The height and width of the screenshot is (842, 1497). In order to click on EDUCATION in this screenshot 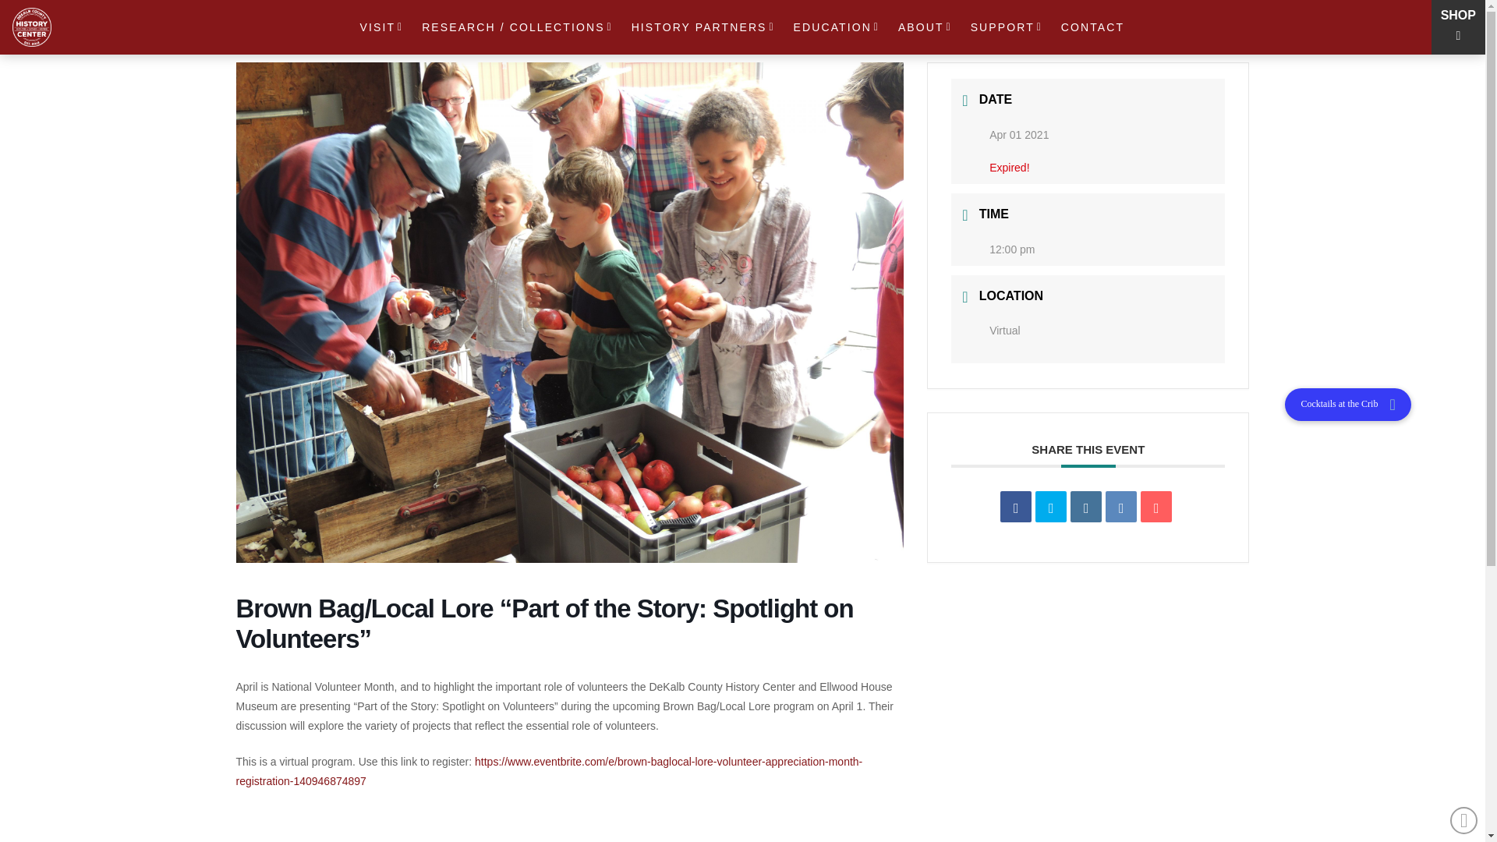, I will do `click(837, 27)`.